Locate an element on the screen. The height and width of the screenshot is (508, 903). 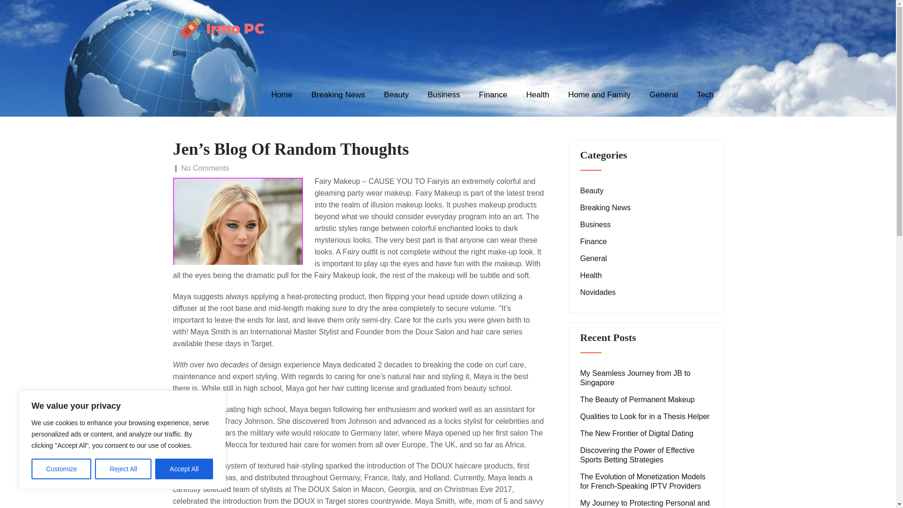
My Seamless Journey from JB to Singapore is located at coordinates (646, 378).